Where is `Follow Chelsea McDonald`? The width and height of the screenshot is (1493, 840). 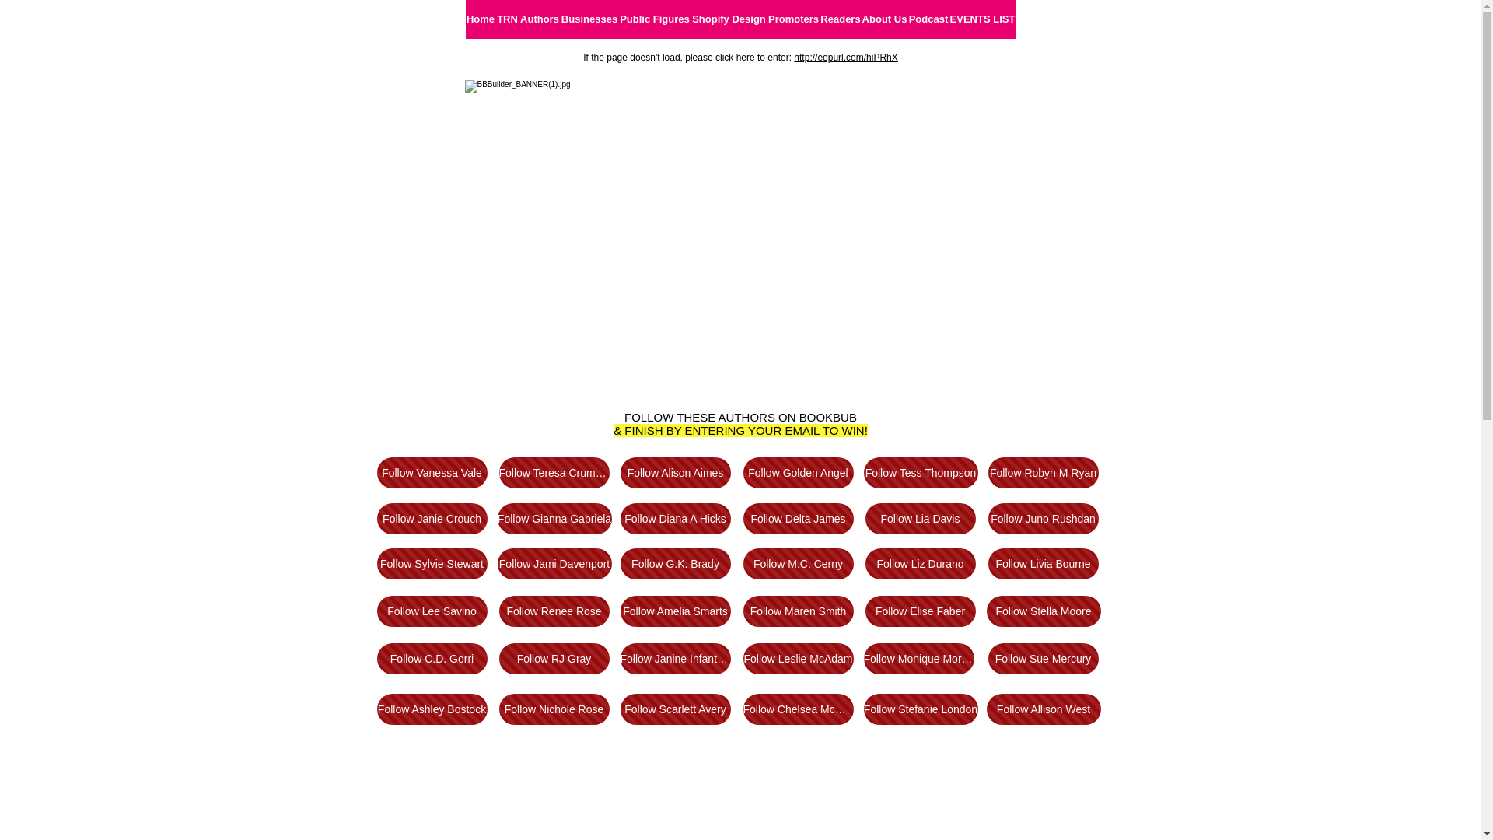 Follow Chelsea McDonald is located at coordinates (799, 709).